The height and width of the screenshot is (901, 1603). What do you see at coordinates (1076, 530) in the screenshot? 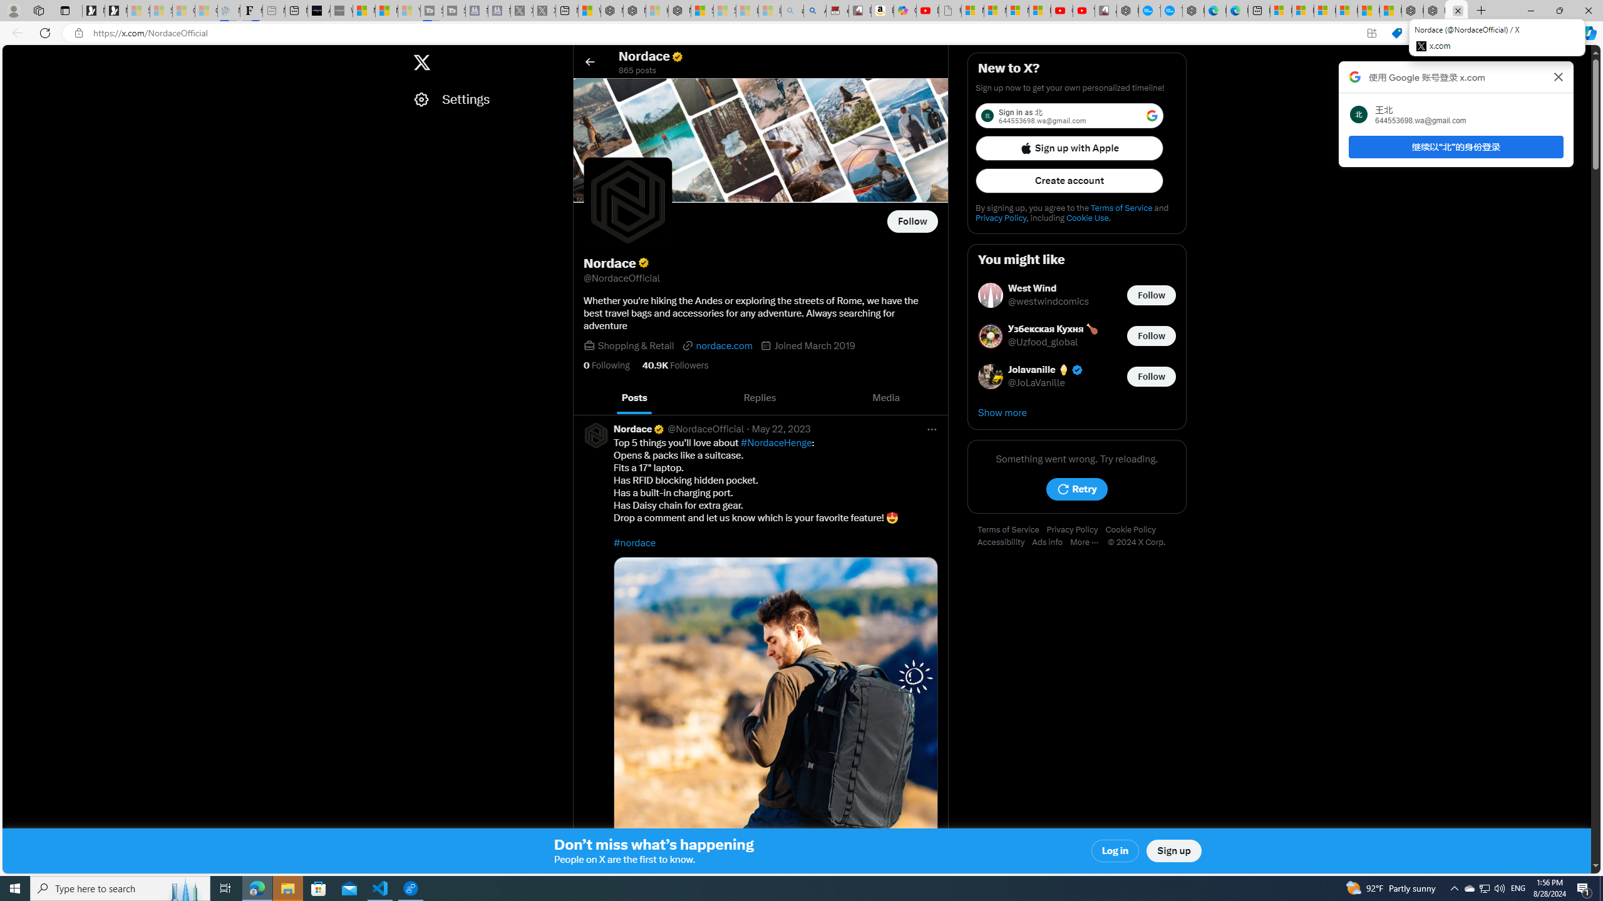
I see `Privacy Policy` at bounding box center [1076, 530].